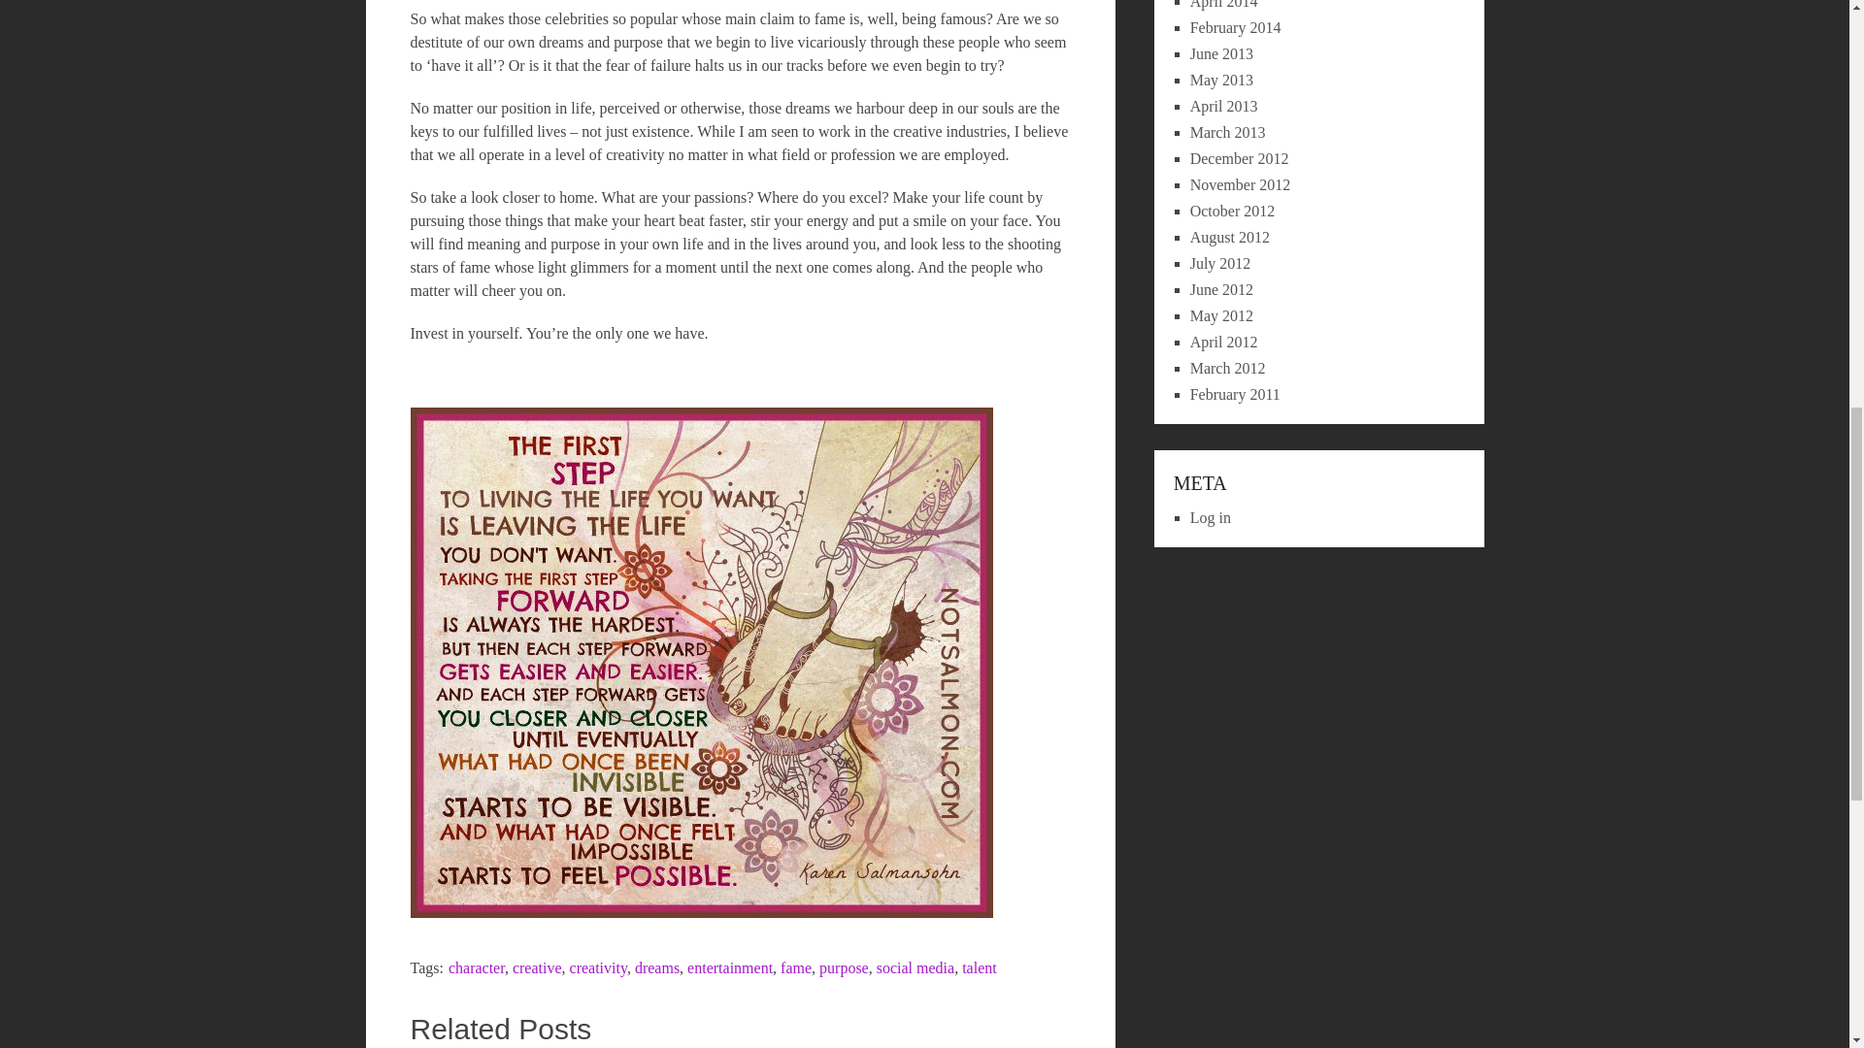  I want to click on May 2013, so click(1221, 80).